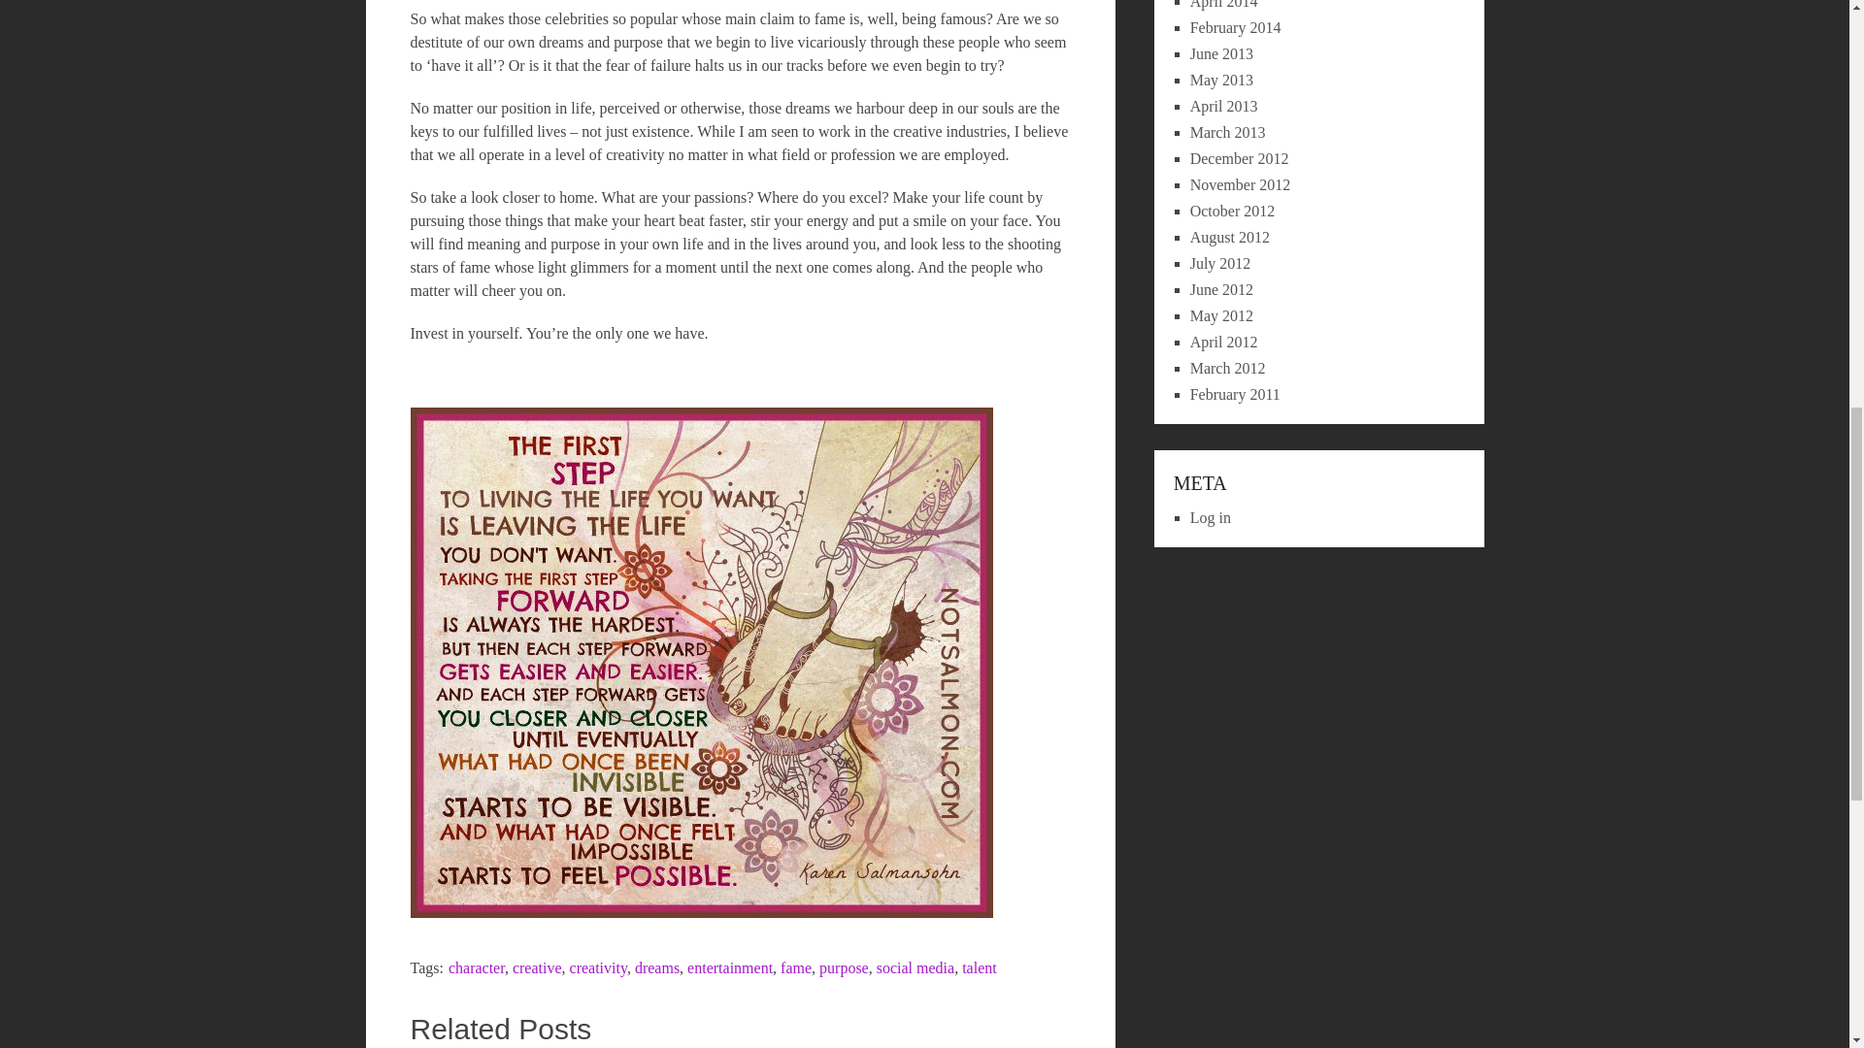  I want to click on May 2013, so click(1221, 80).